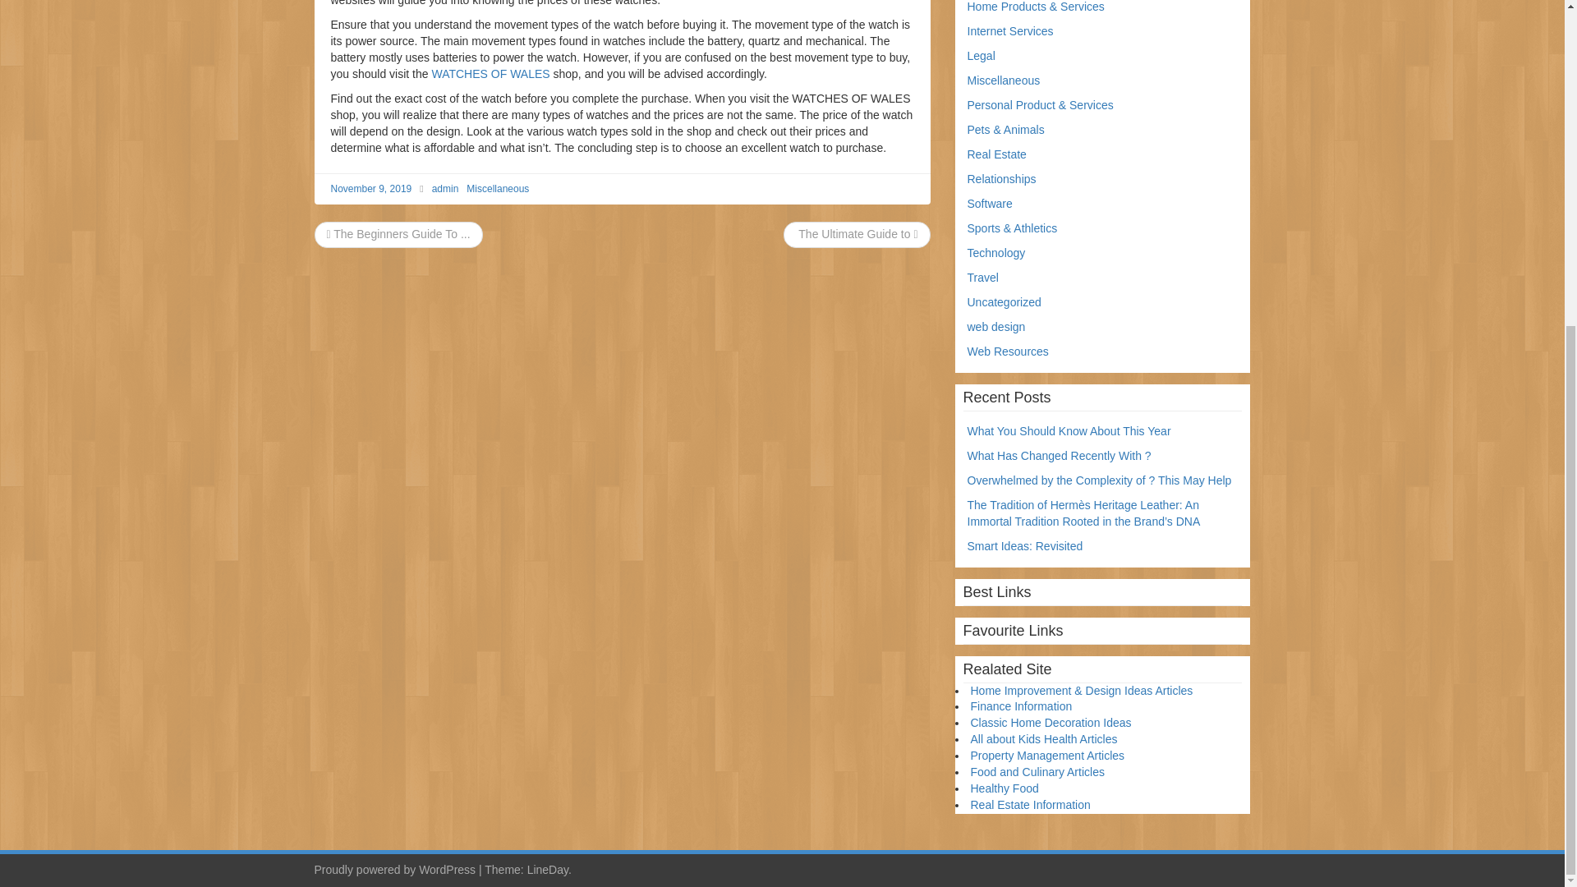 Image resolution: width=1577 pixels, height=887 pixels. What do you see at coordinates (398, 233) in the screenshot?
I see ` The Beginners Guide To ...` at bounding box center [398, 233].